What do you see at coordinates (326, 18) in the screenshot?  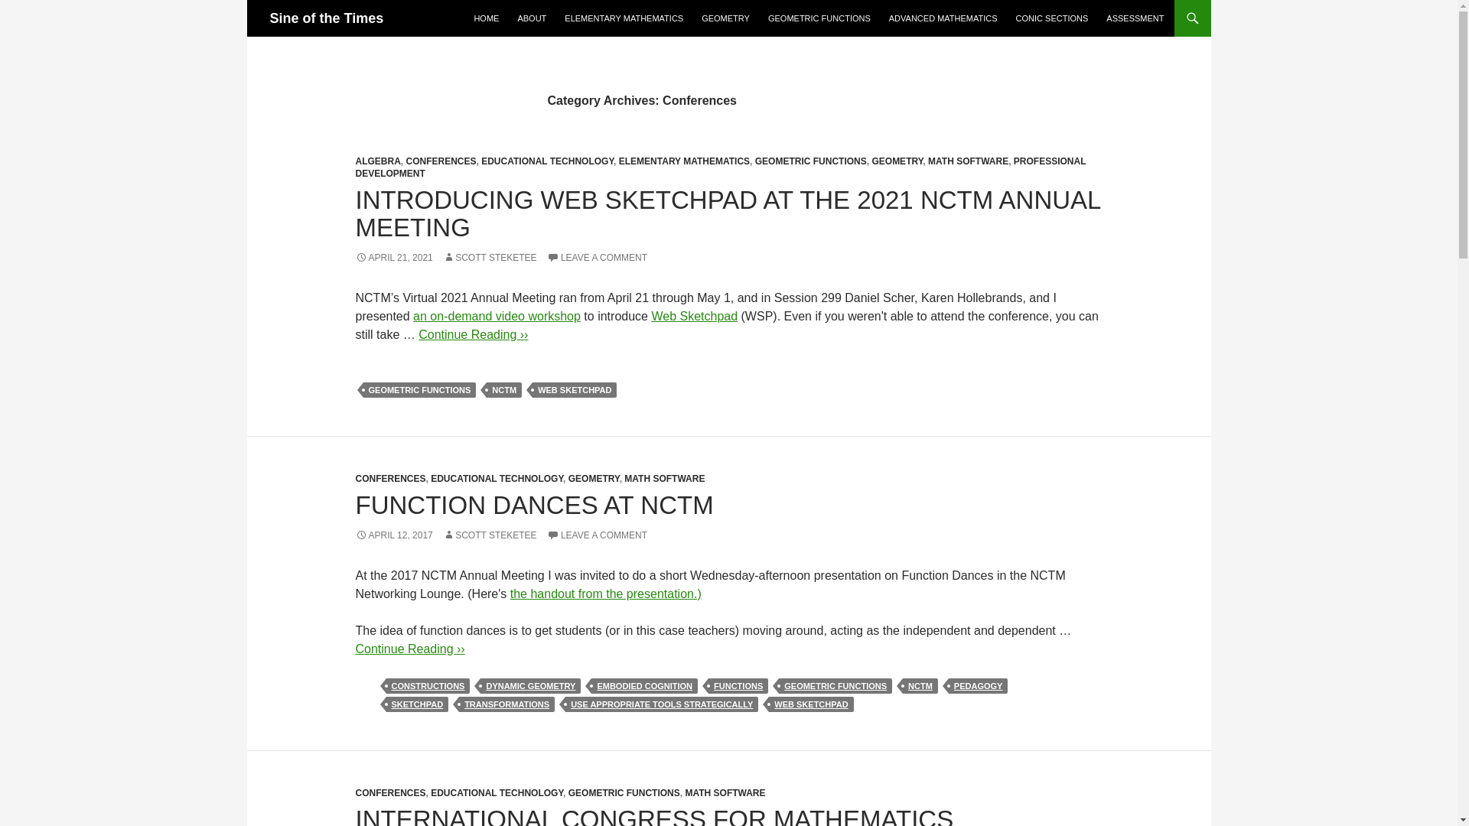 I see `Sine of the Times` at bounding box center [326, 18].